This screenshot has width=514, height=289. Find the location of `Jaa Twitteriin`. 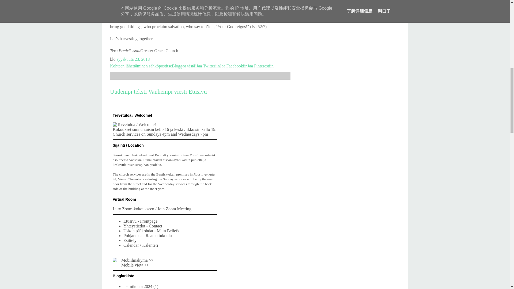

Jaa Twitteriin is located at coordinates (208, 66).